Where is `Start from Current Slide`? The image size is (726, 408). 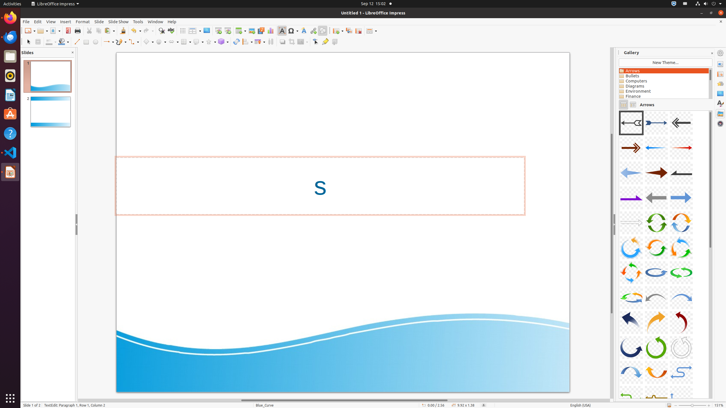 Start from Current Slide is located at coordinates (227, 31).